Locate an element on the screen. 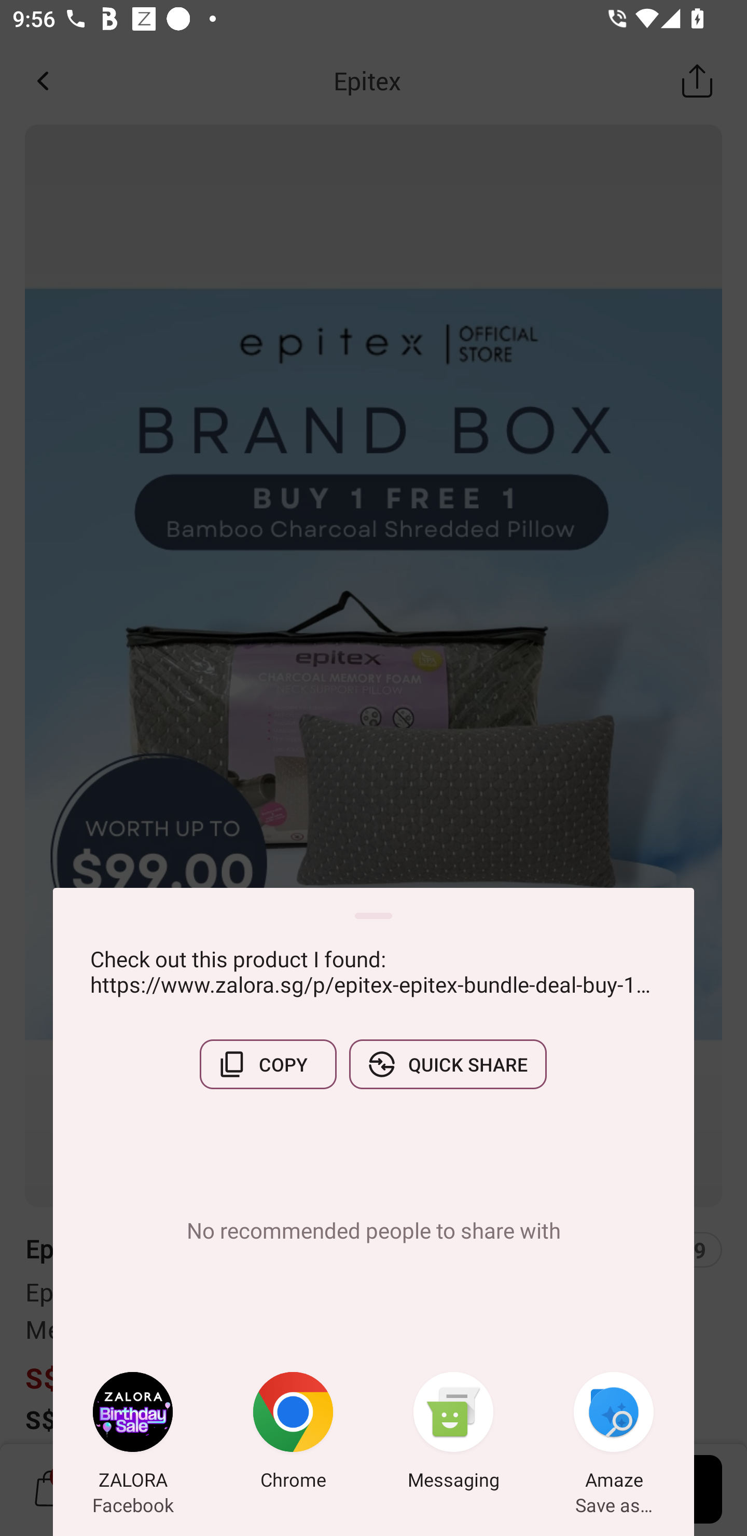 The width and height of the screenshot is (747, 1536). Chrome is located at coordinates (293, 1434).